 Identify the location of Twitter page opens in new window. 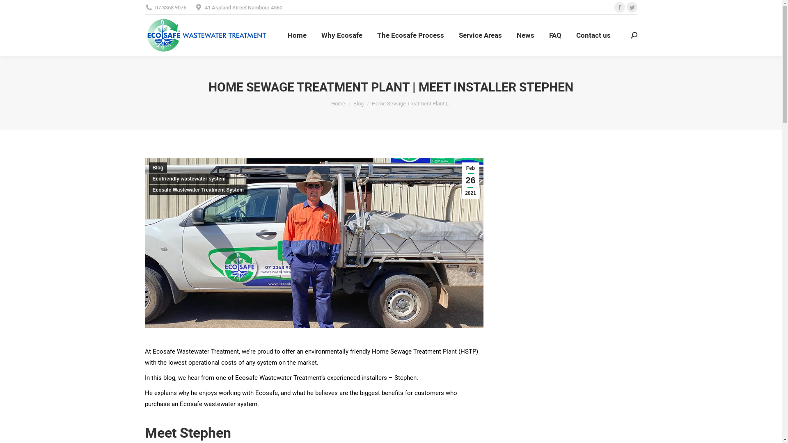
(632, 7).